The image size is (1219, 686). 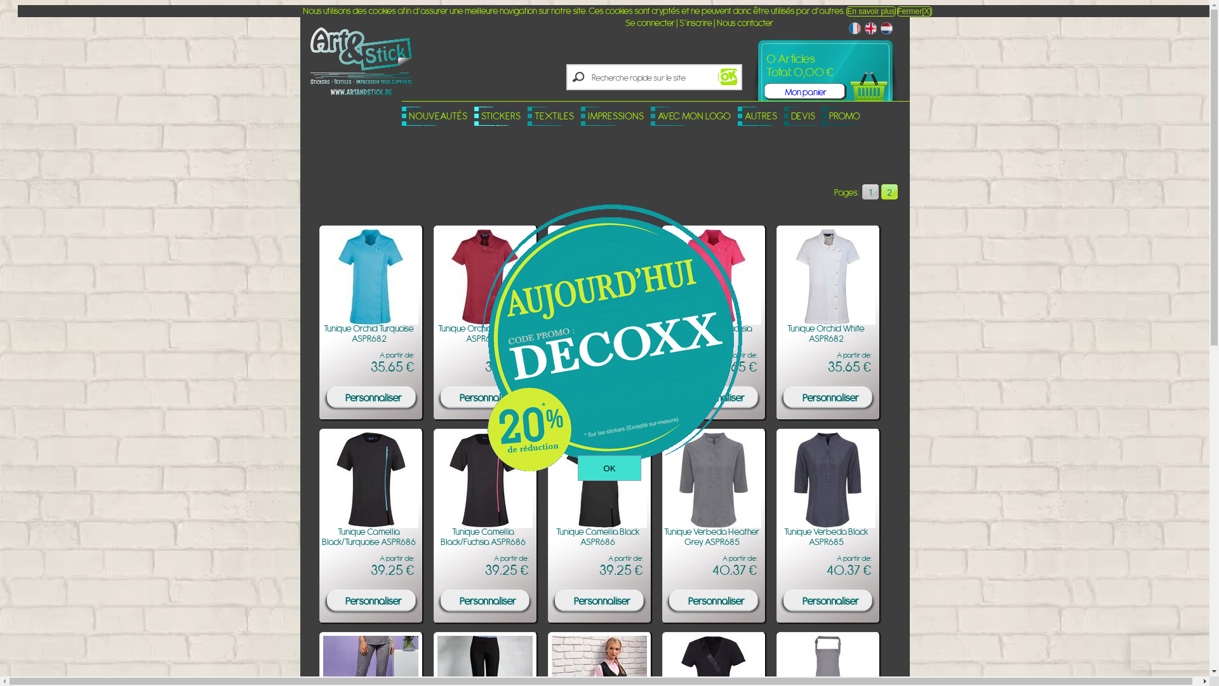 What do you see at coordinates (554, 116) in the screenshot?
I see `TEXTILES` at bounding box center [554, 116].